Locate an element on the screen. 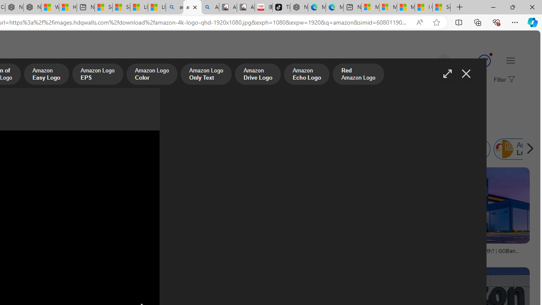 This screenshot has height=305, width=542. amazon - Search Images is located at coordinates (192, 8).